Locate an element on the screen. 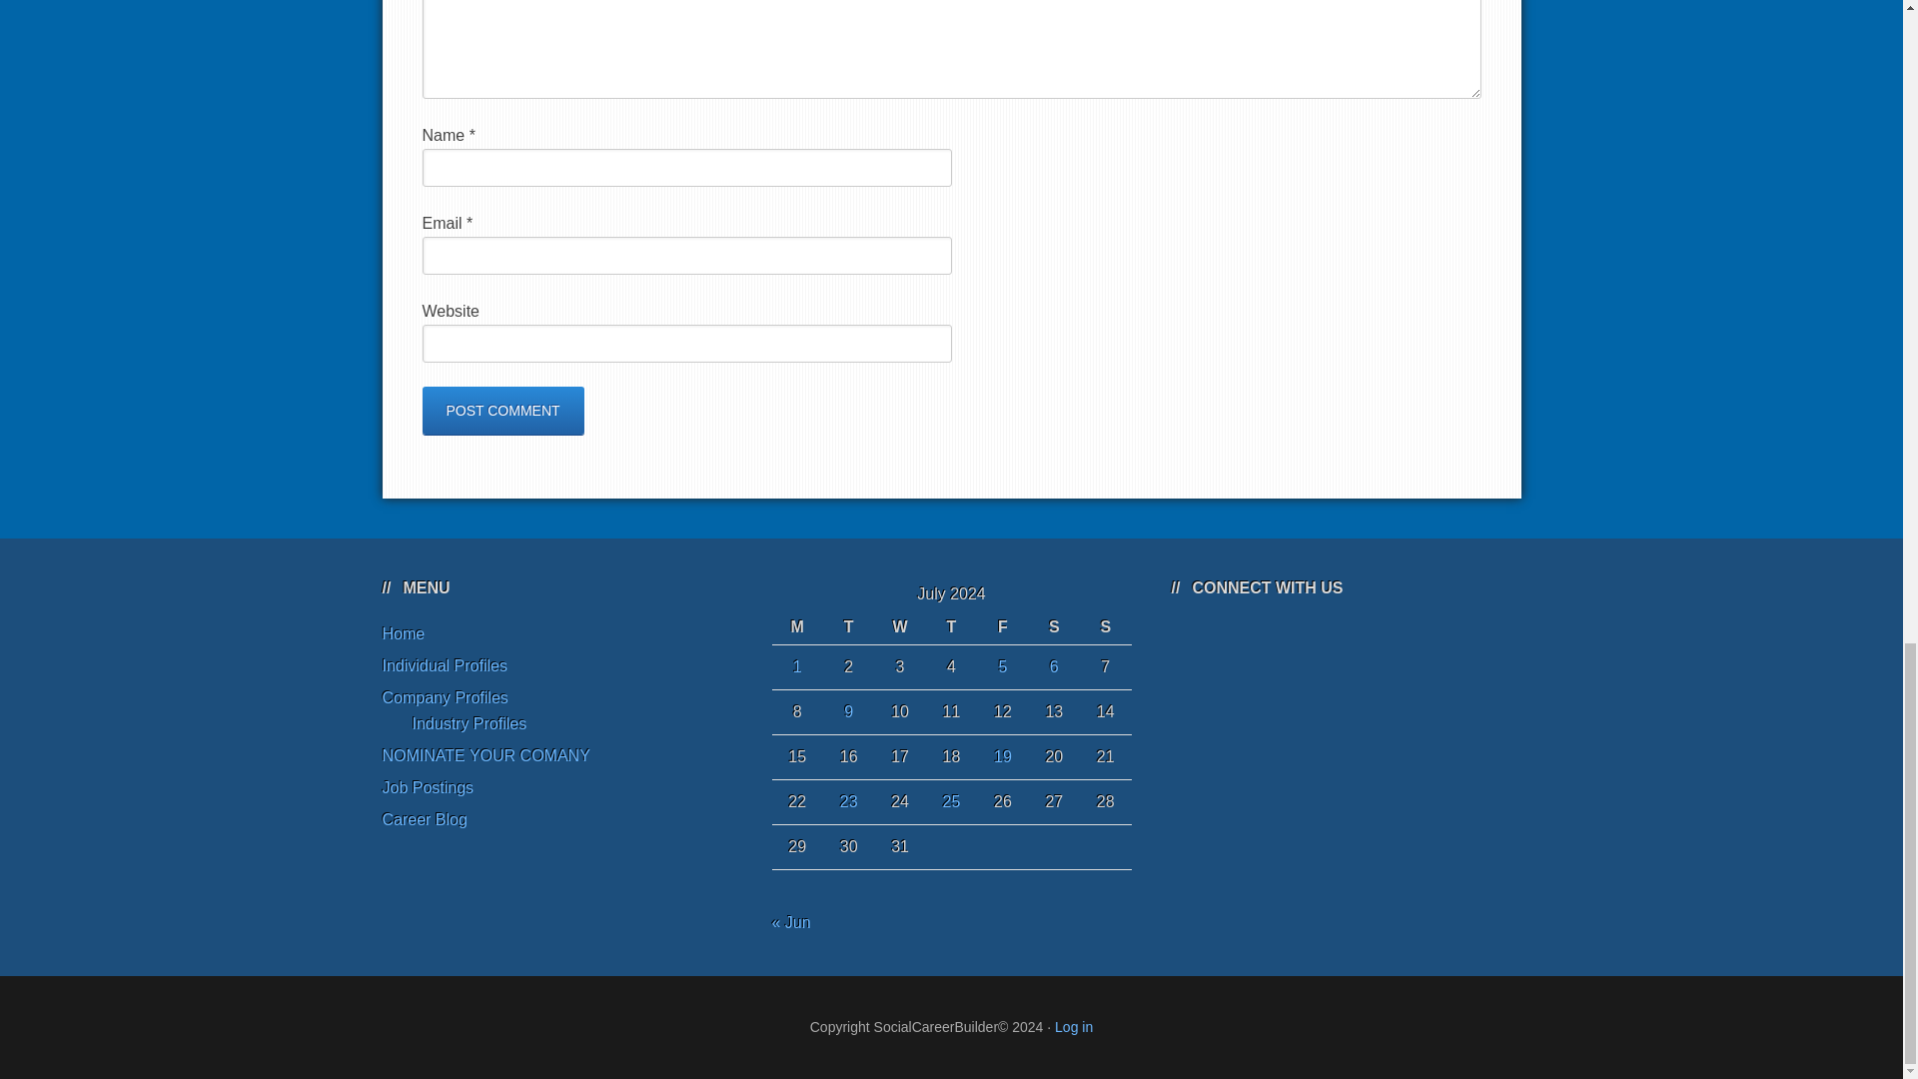  Post Comment is located at coordinates (501, 410).